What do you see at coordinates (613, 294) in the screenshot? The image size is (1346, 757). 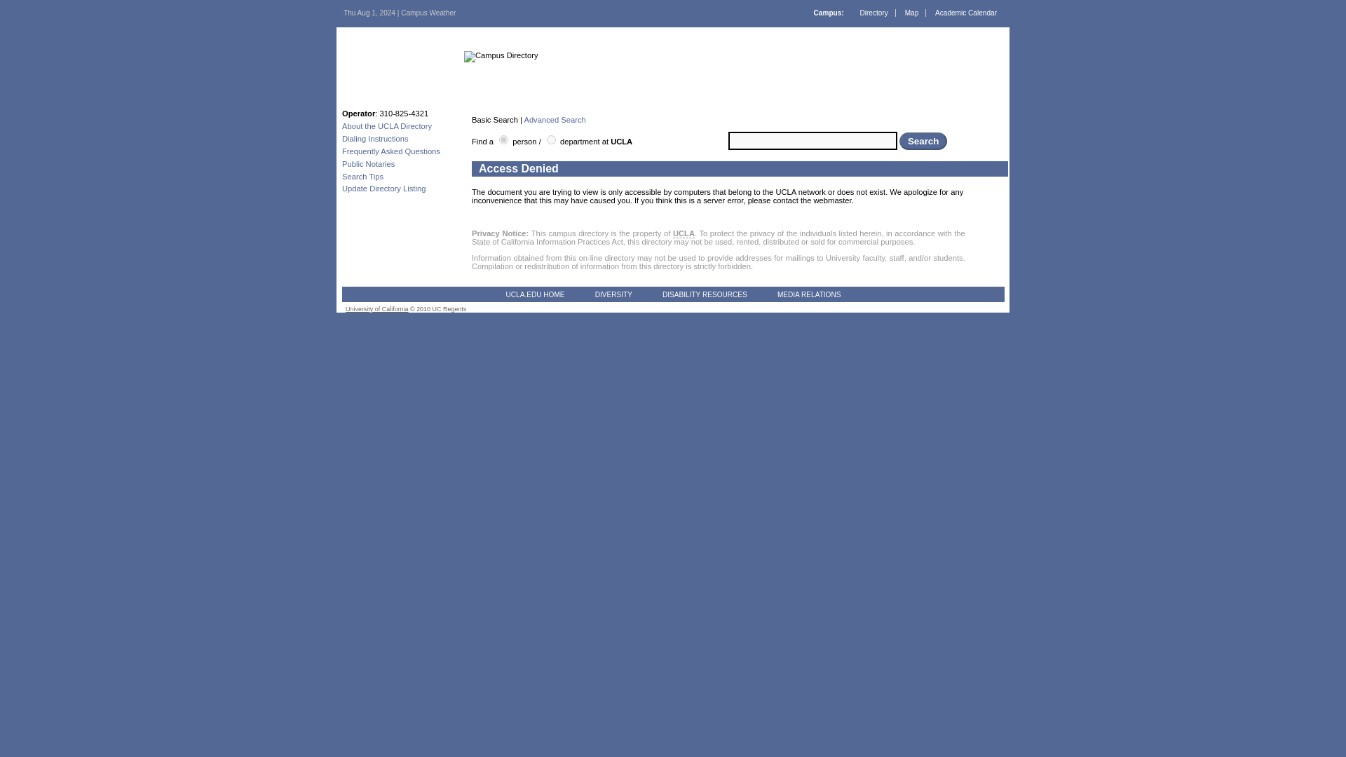 I see `DIVERSITY` at bounding box center [613, 294].